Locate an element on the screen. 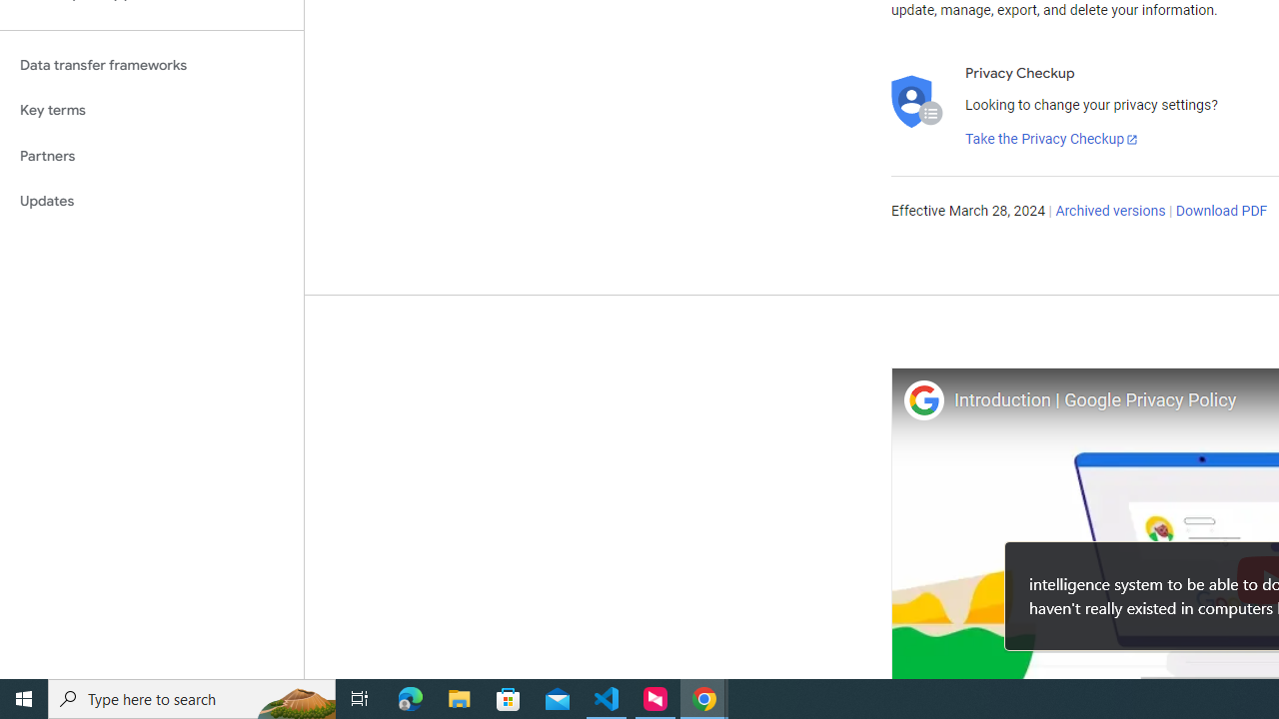 The height and width of the screenshot is (719, 1279). Photo image of Google is located at coordinates (923, 399).